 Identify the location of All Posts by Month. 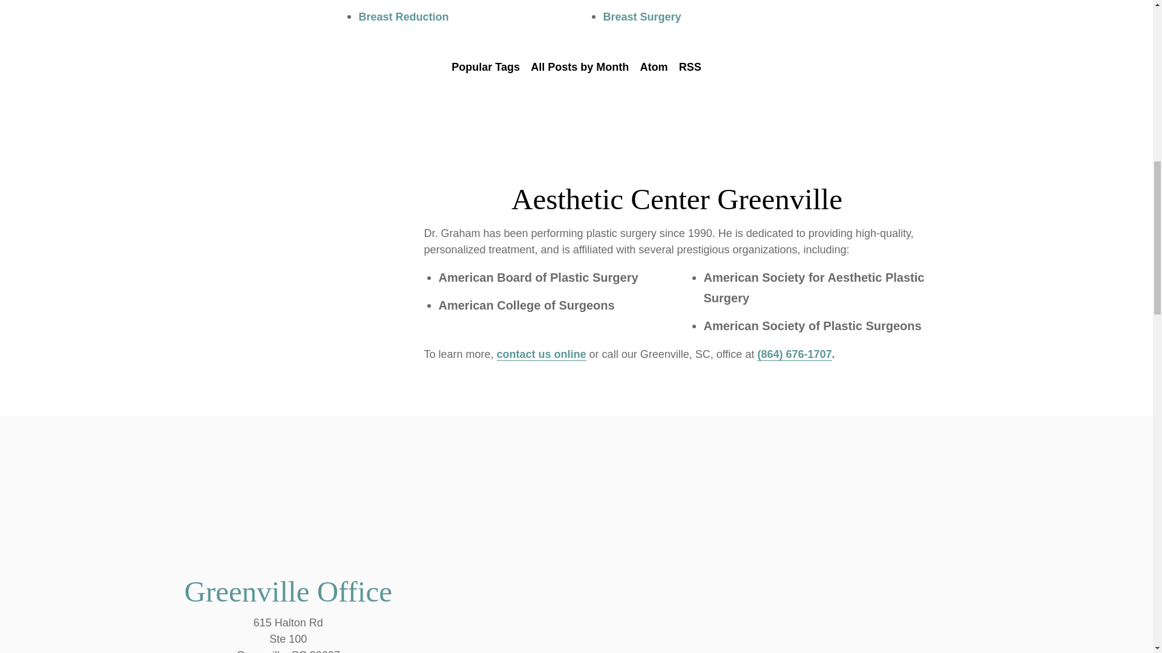
(580, 68).